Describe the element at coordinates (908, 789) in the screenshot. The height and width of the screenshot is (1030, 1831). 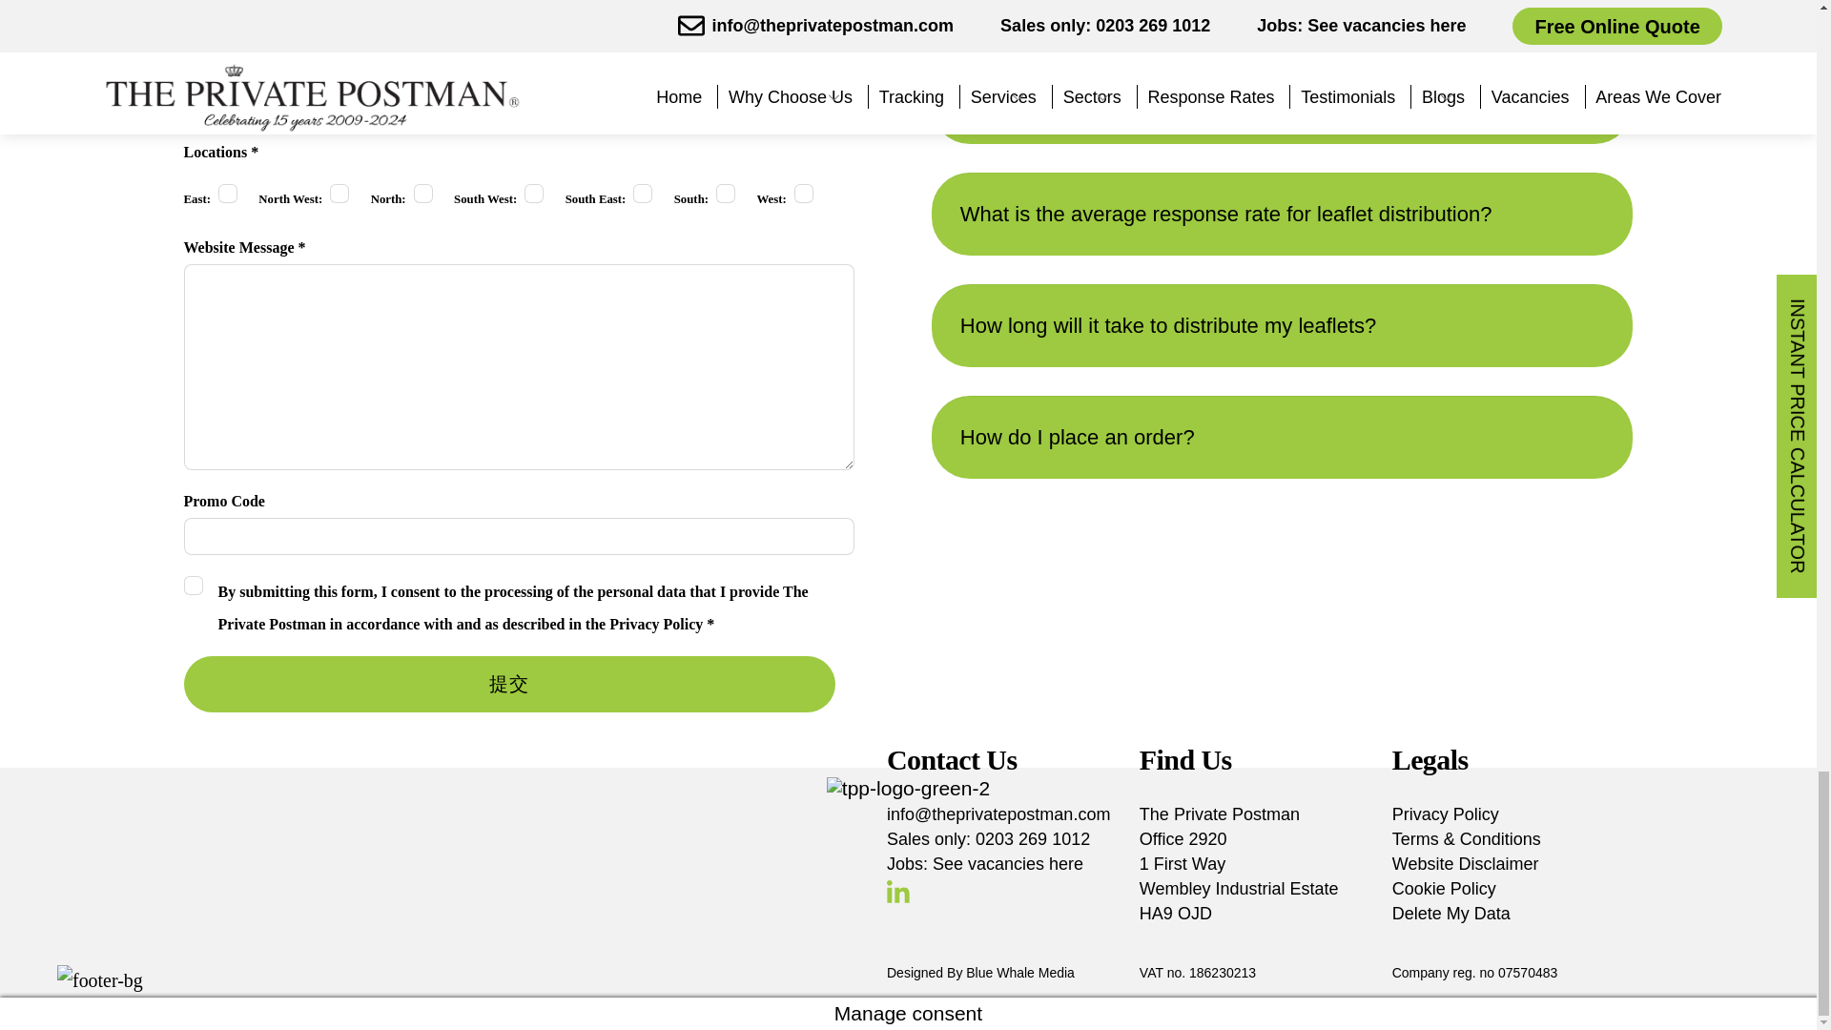
I see `tpp-logo-green-2` at that location.